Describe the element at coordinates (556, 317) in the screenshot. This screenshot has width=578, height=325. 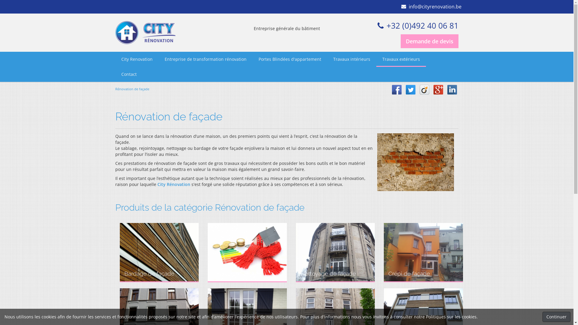
I see `Continuer` at that location.